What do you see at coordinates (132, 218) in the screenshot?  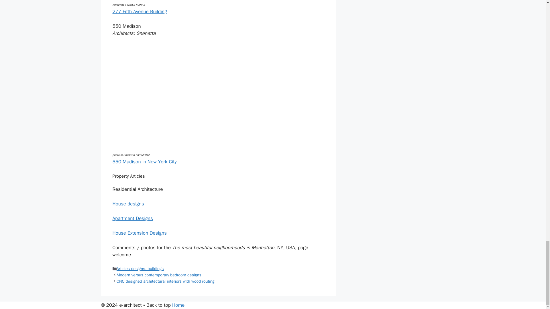 I see `Apartment Designs` at bounding box center [132, 218].